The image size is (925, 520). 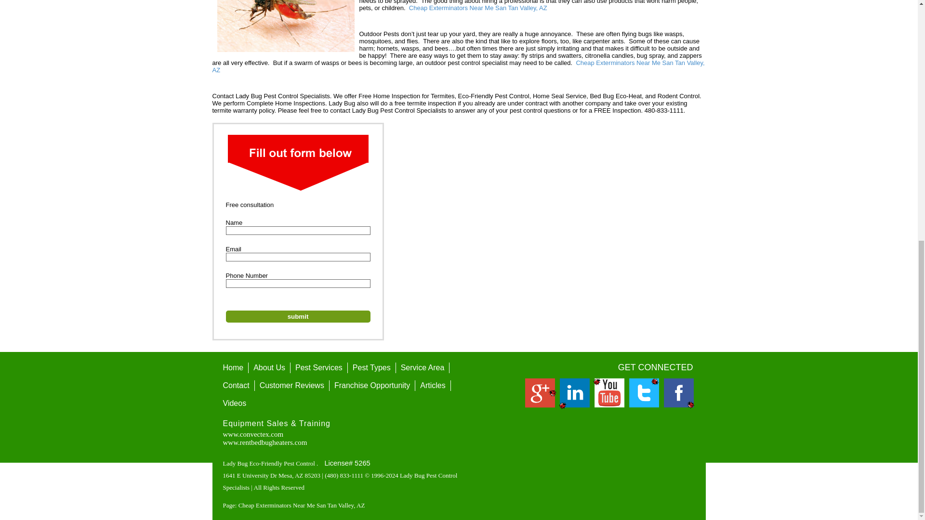 I want to click on www.rentbedbugheaters.com, so click(x=265, y=442).